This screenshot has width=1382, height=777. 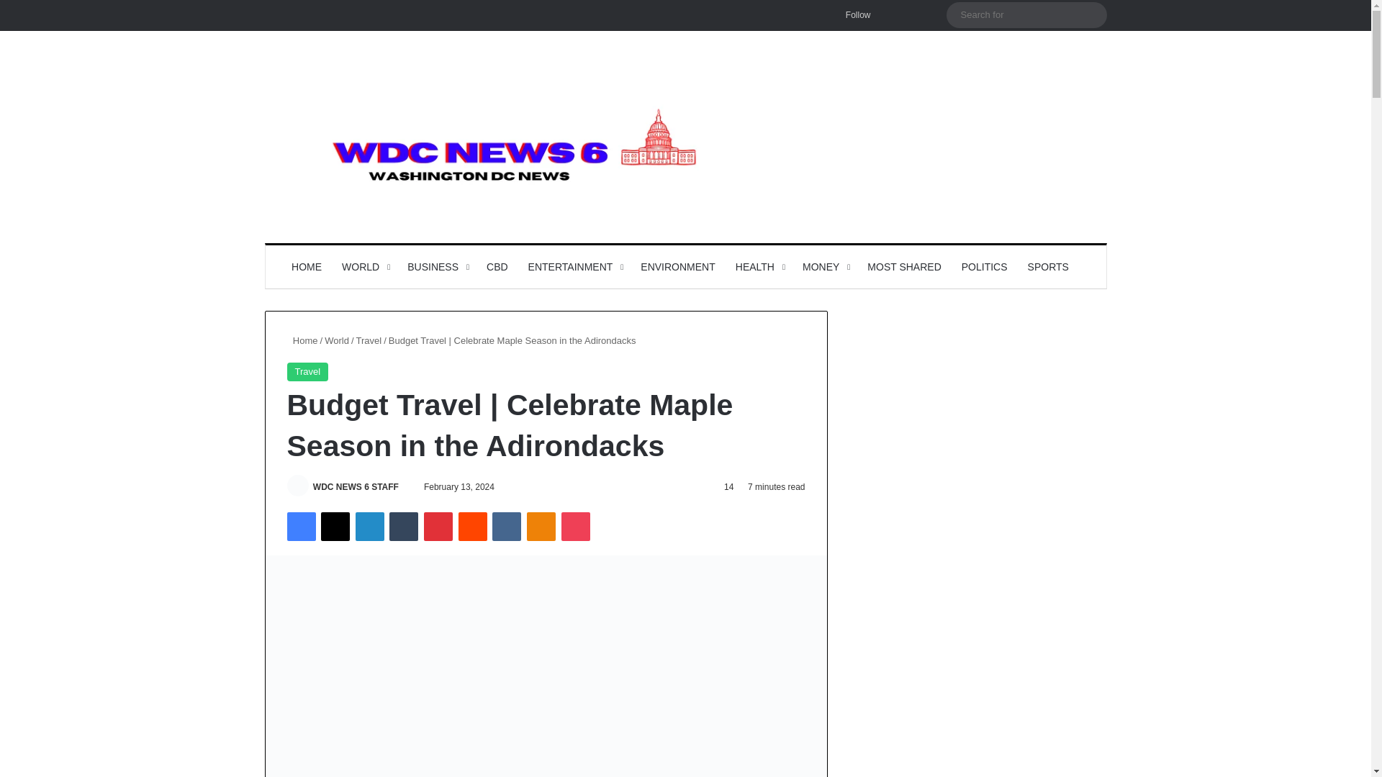 What do you see at coordinates (824, 266) in the screenshot?
I see `MONEY` at bounding box center [824, 266].